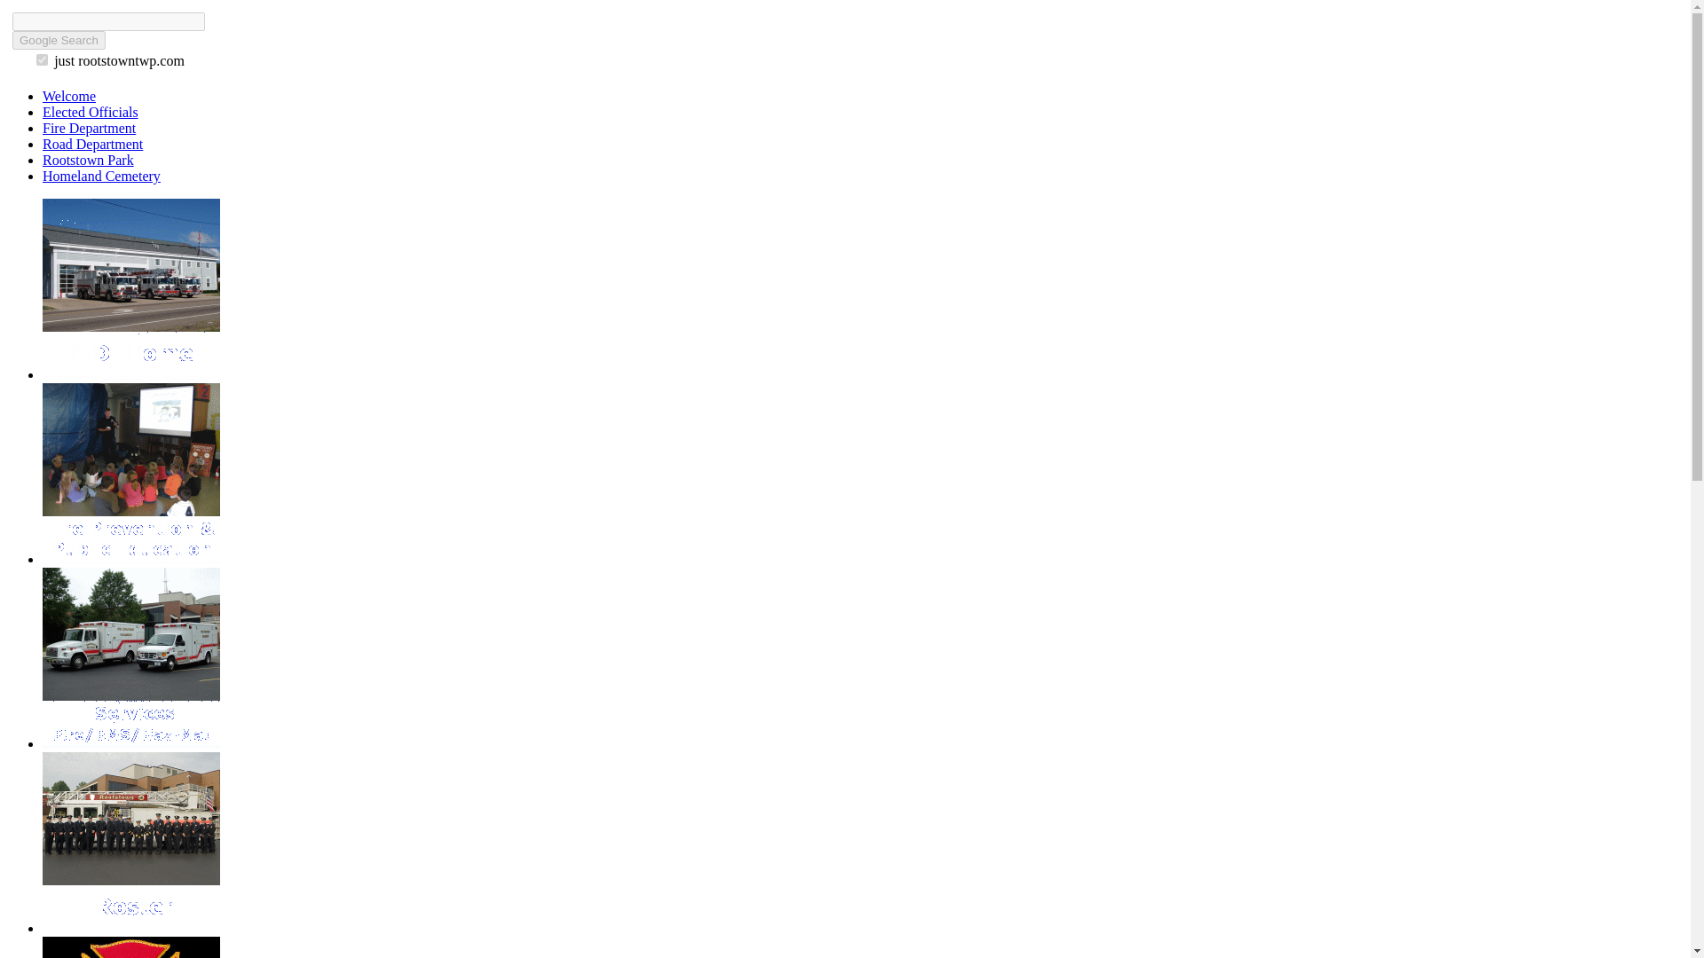 The height and width of the screenshot is (958, 1704). What do you see at coordinates (101, 176) in the screenshot?
I see `Homeland Cemetery` at bounding box center [101, 176].